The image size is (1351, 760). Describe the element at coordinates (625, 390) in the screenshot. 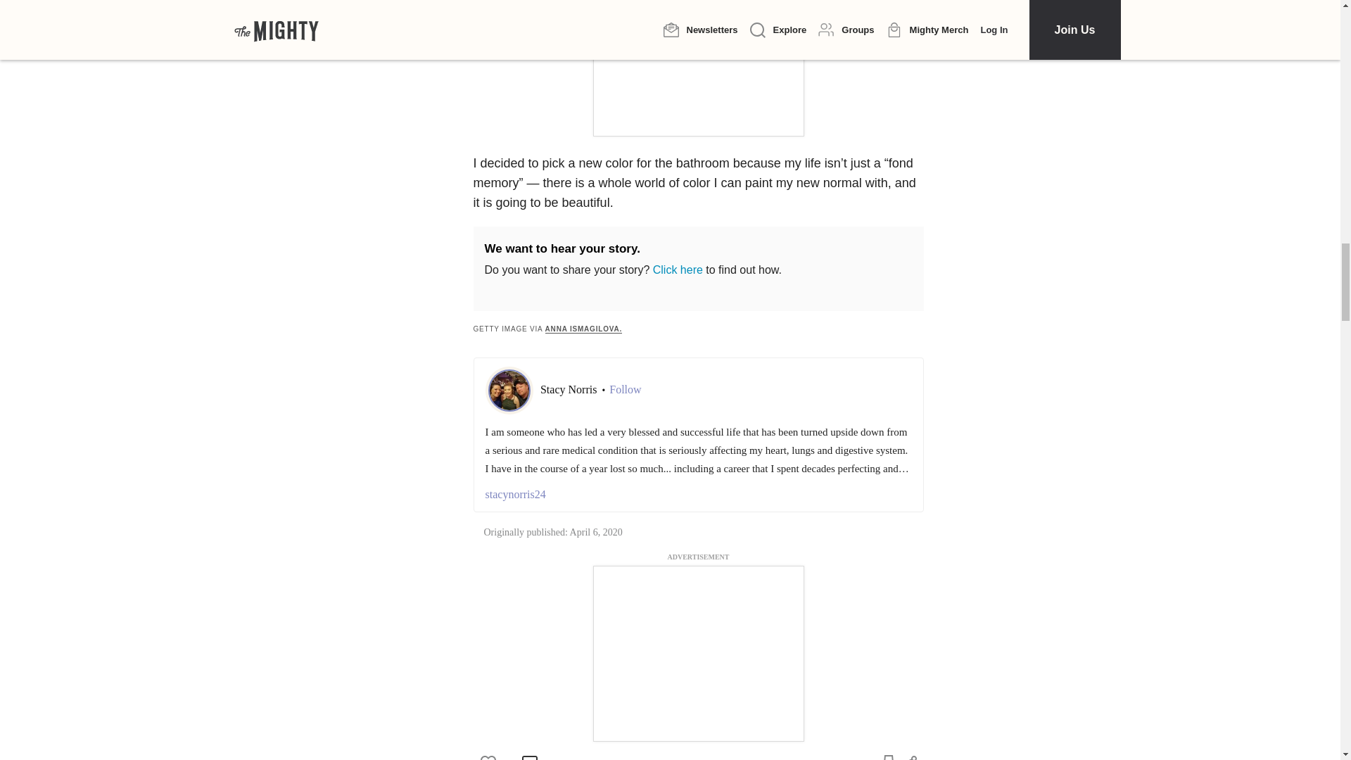

I see `Follow` at that location.